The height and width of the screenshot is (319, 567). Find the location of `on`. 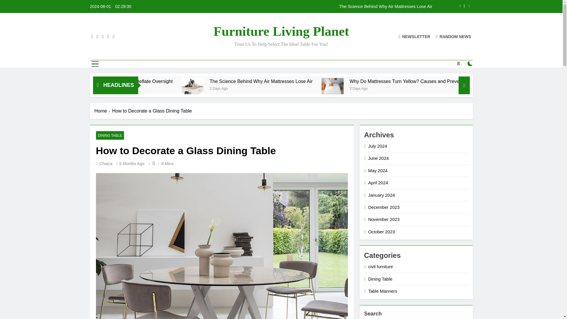

on is located at coordinates (470, 63).